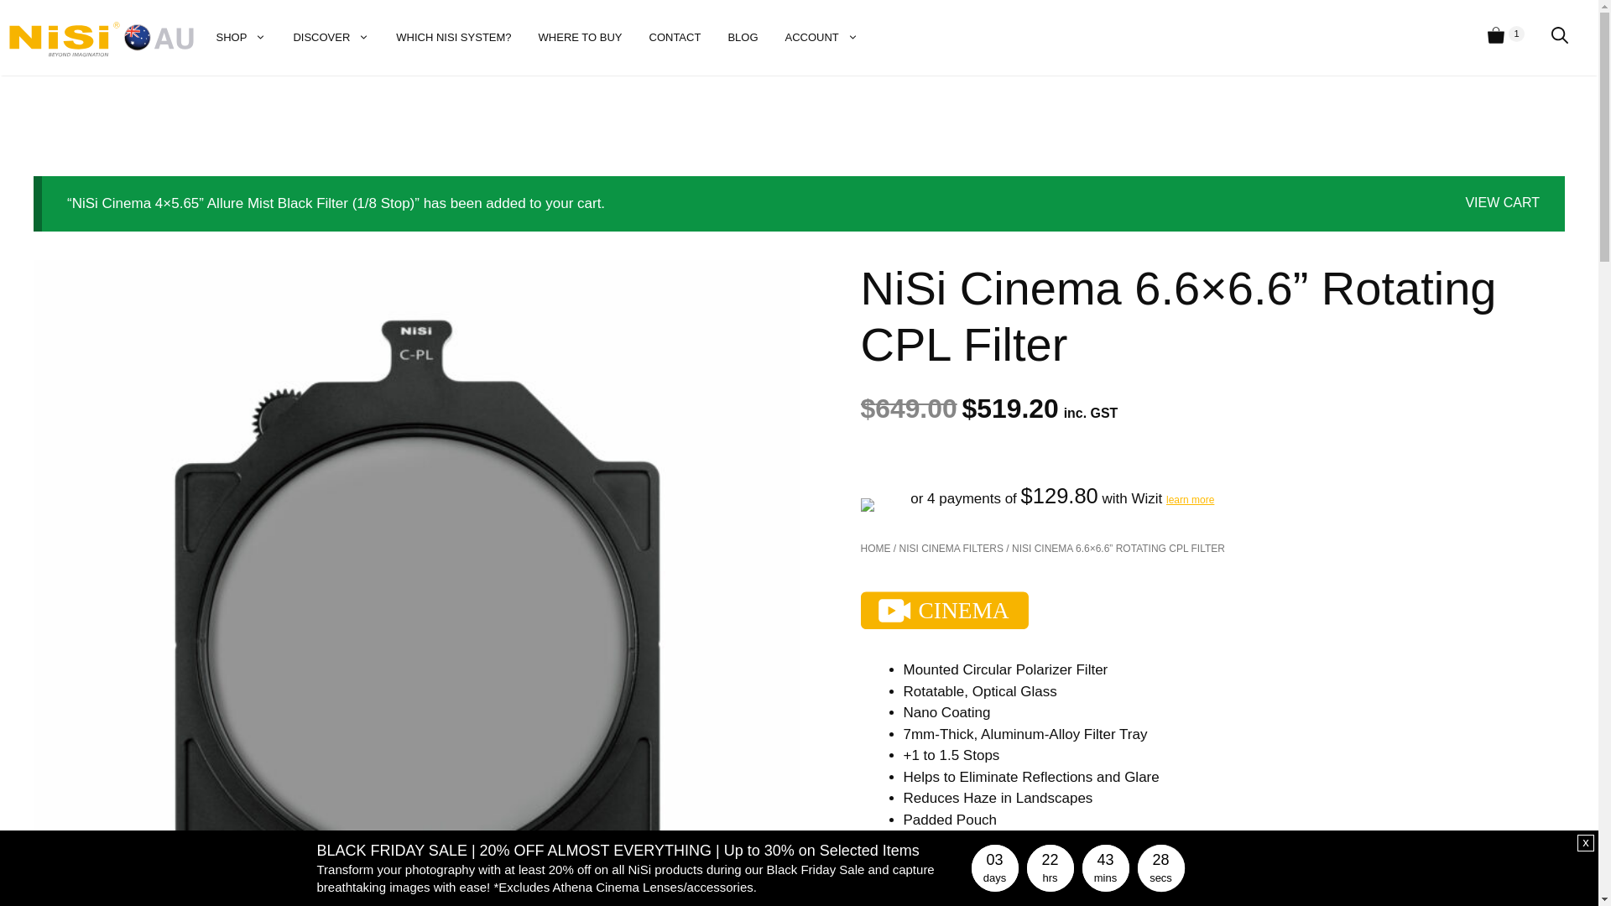 This screenshot has width=1611, height=906. Describe the element at coordinates (876, 549) in the screenshot. I see `HOME` at that location.